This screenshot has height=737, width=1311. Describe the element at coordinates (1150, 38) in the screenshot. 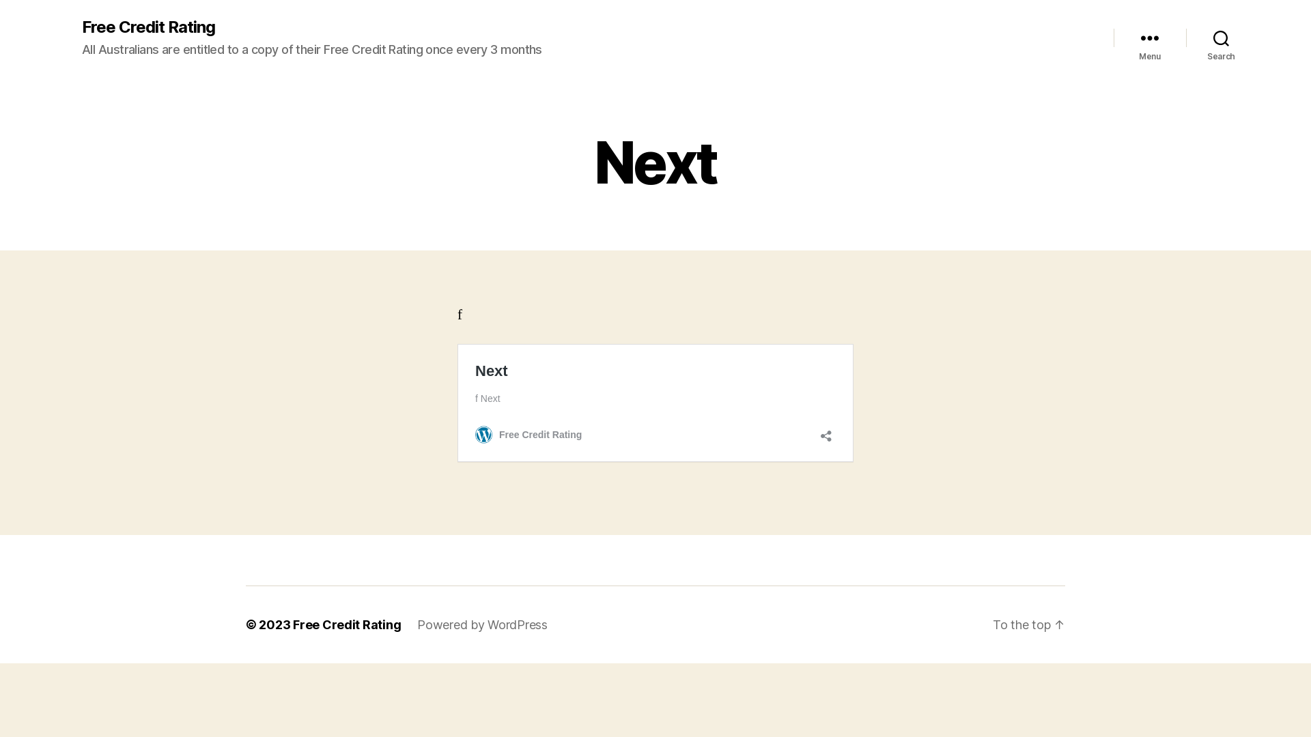

I see `Menu` at that location.